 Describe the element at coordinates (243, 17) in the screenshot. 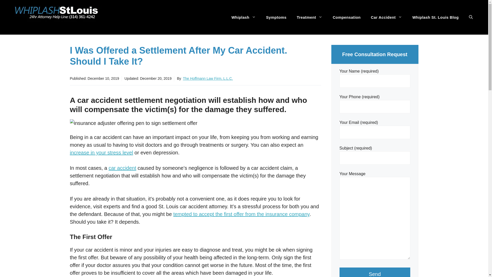

I see `Whiplash` at that location.